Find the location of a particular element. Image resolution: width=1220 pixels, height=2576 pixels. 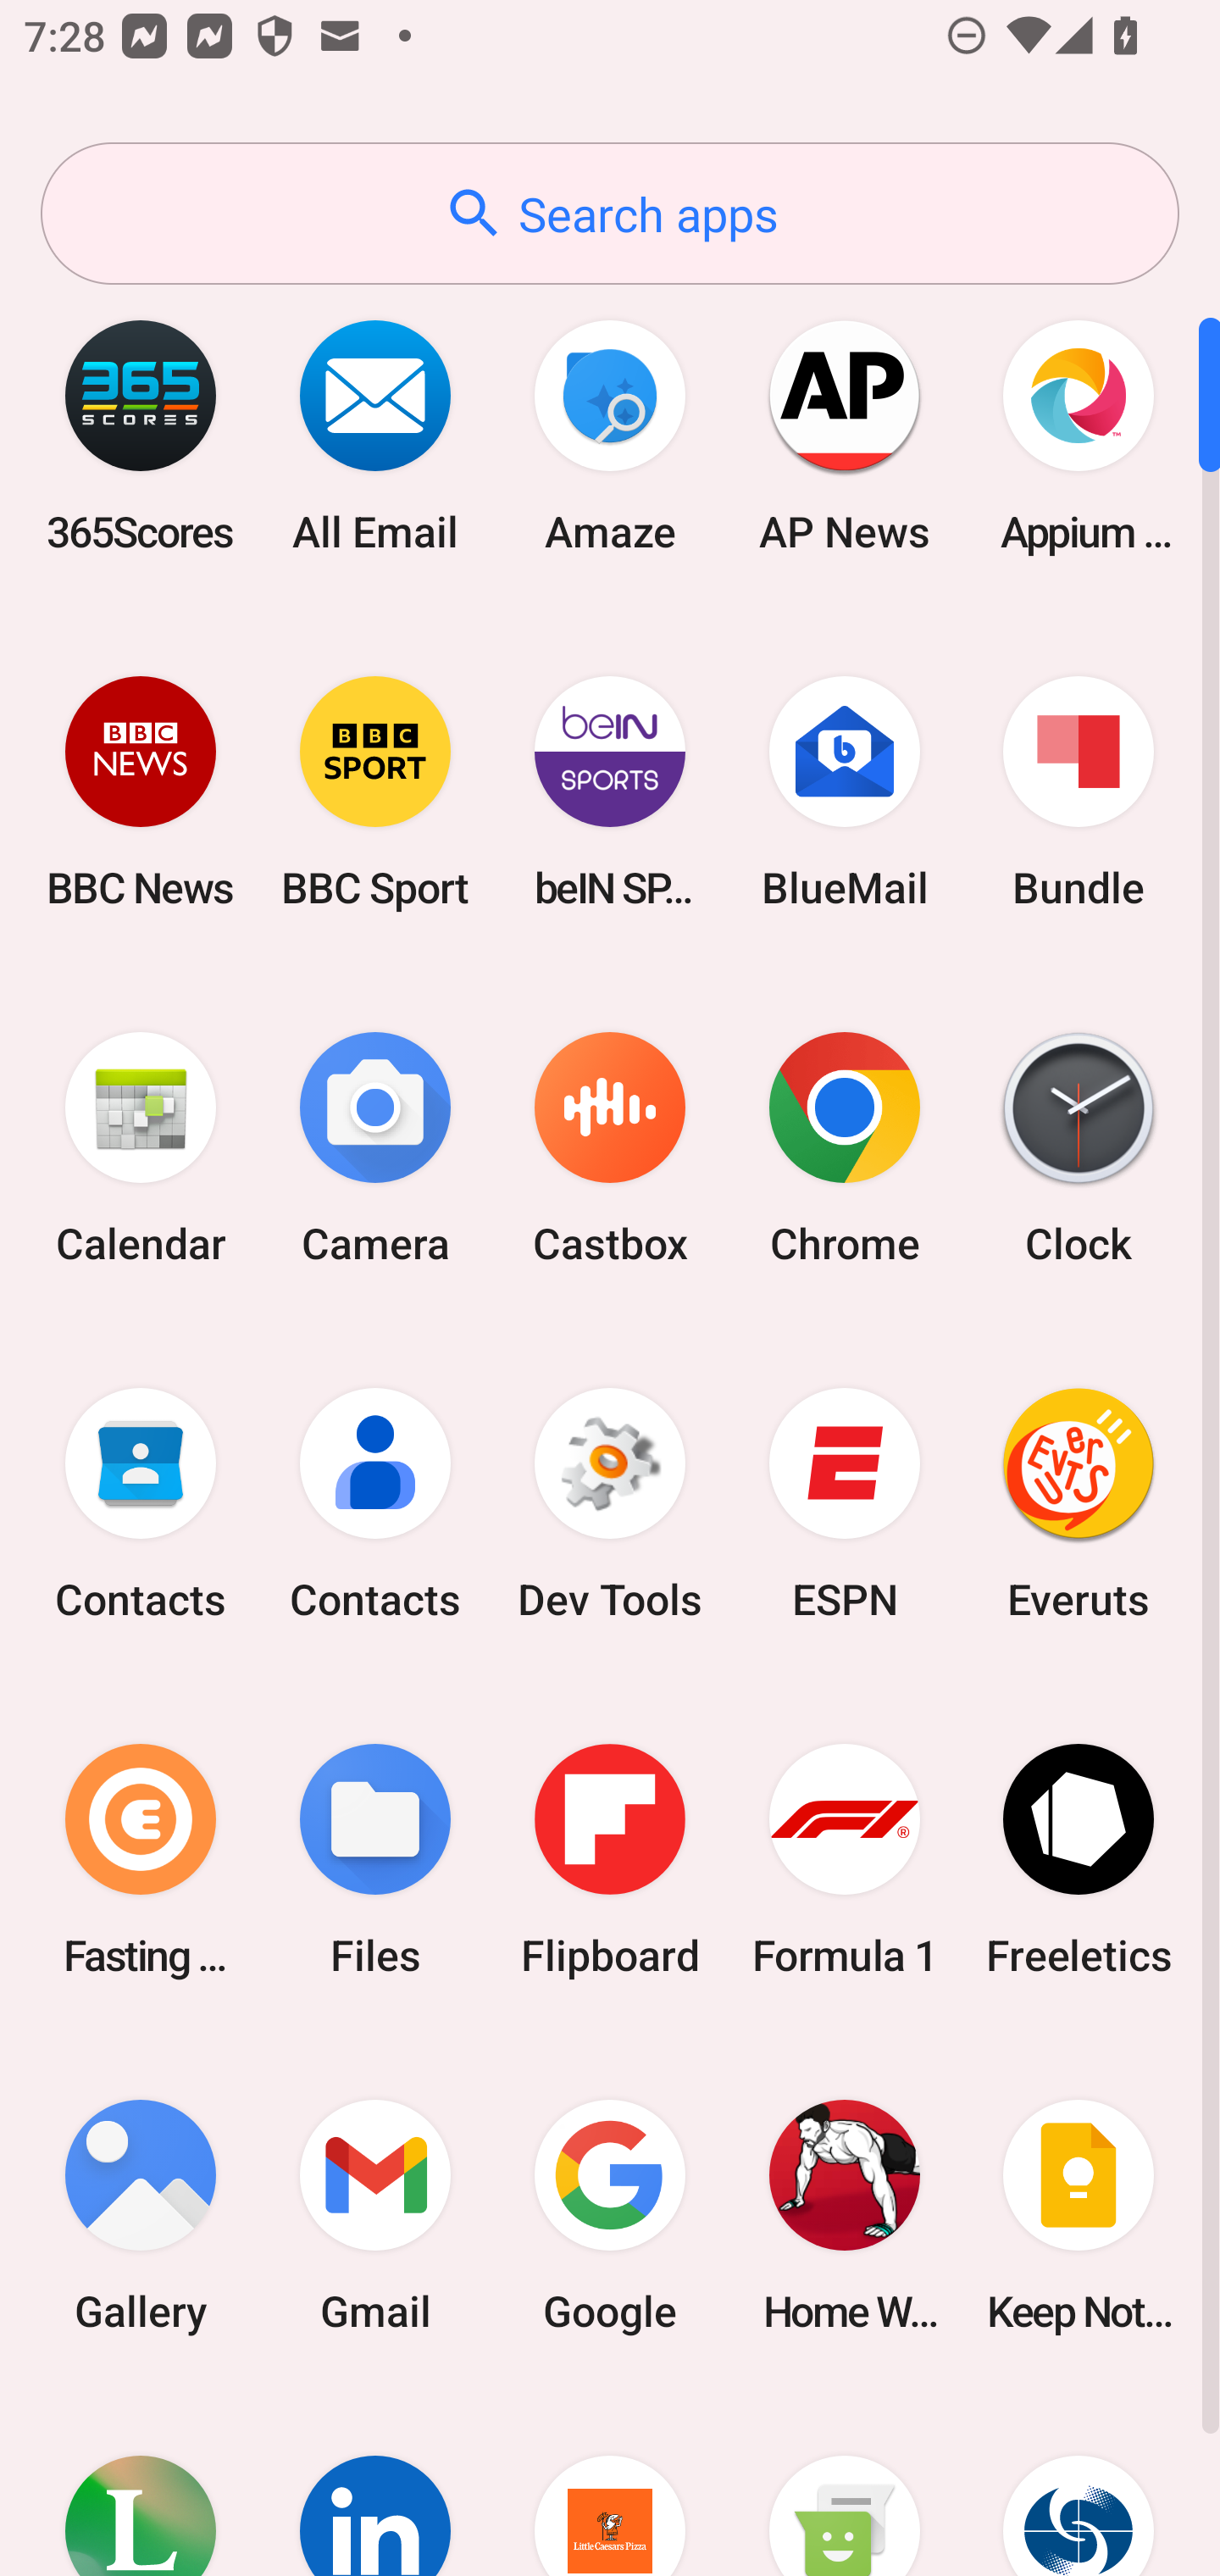

Gallery is located at coordinates (141, 2215).